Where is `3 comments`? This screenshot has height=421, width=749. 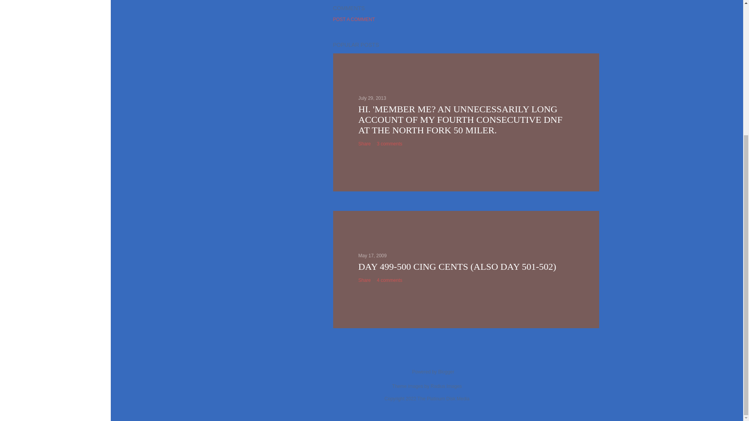
3 comments is located at coordinates (389, 143).